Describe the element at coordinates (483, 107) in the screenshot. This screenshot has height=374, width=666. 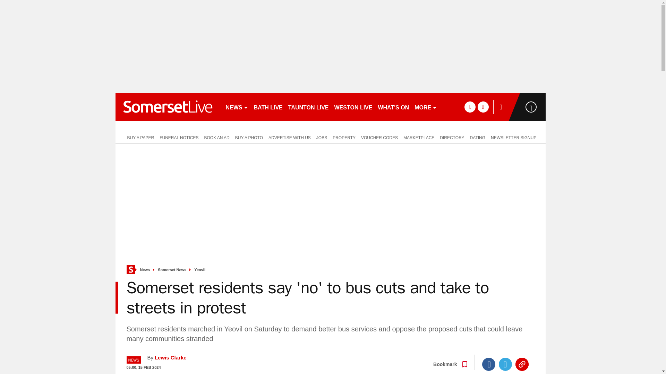
I see `twitter` at that location.